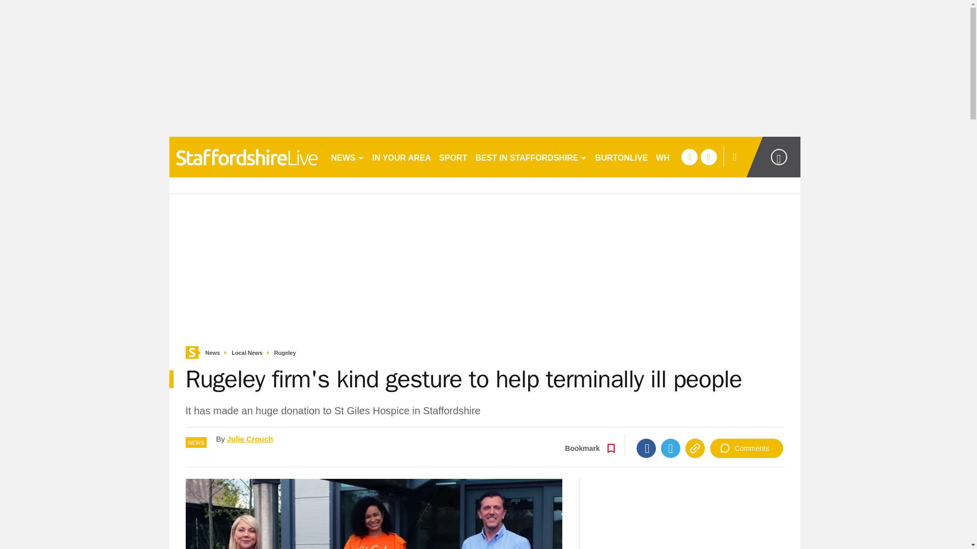  Describe the element at coordinates (683, 157) in the screenshot. I see `WHO WE ARE` at that location.